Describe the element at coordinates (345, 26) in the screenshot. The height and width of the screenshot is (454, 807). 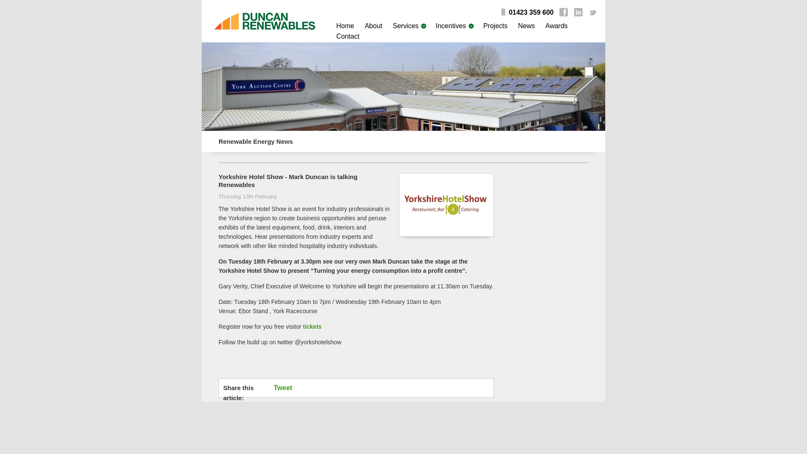
I see `Home` at that location.